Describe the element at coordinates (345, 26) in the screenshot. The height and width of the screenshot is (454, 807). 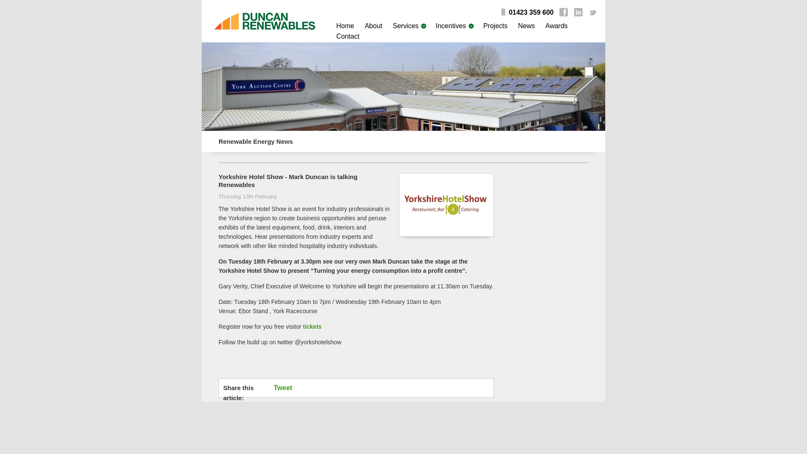
I see `Home` at that location.